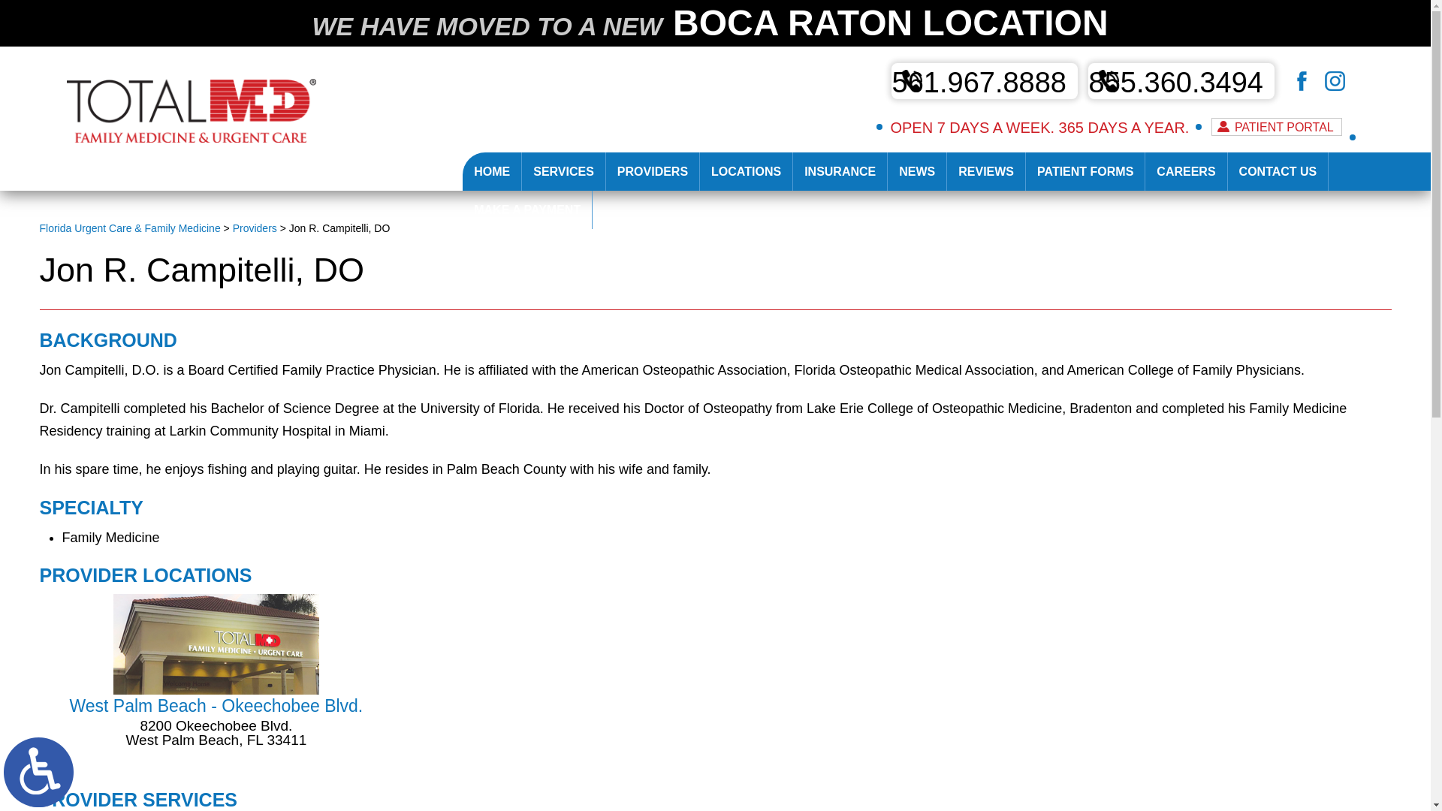 Image resolution: width=1442 pixels, height=811 pixels. Describe the element at coordinates (715, 23) in the screenshot. I see `WE HAVE MOVED TO A NEWBOCA RATON LOCATION` at that location.